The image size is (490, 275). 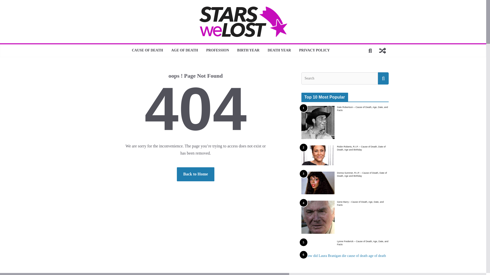 I want to click on Back to Home, so click(x=195, y=174).